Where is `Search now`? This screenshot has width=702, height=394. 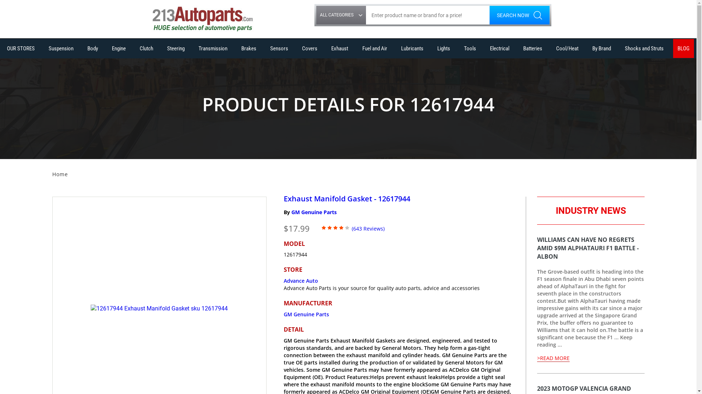
Search now is located at coordinates (519, 15).